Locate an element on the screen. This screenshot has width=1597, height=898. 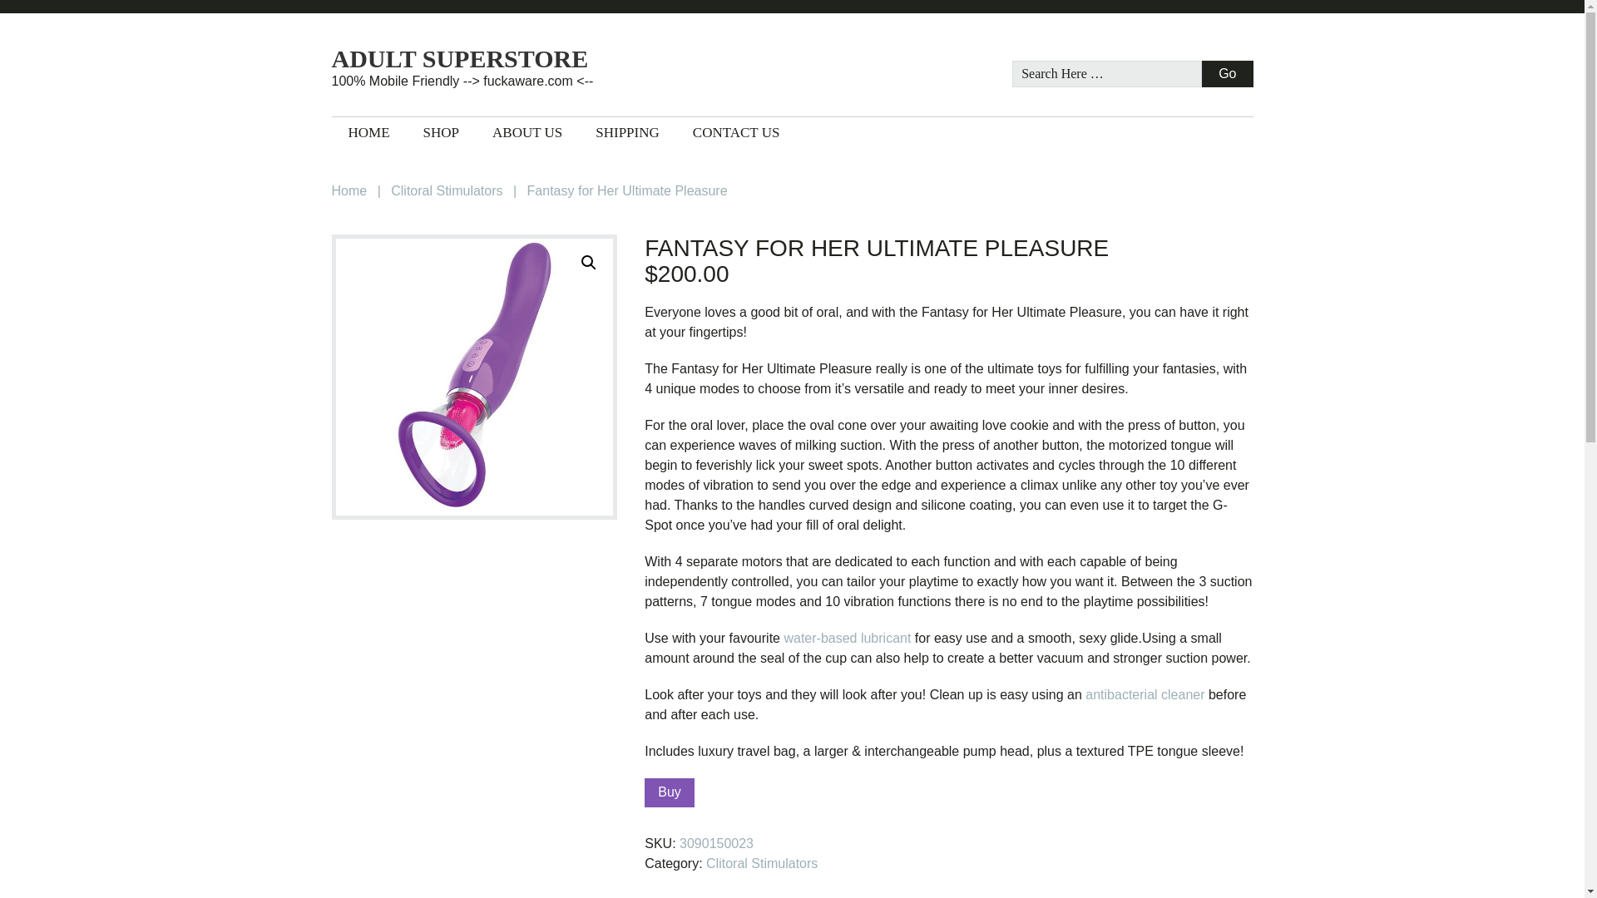
Go is located at coordinates (1227, 73).